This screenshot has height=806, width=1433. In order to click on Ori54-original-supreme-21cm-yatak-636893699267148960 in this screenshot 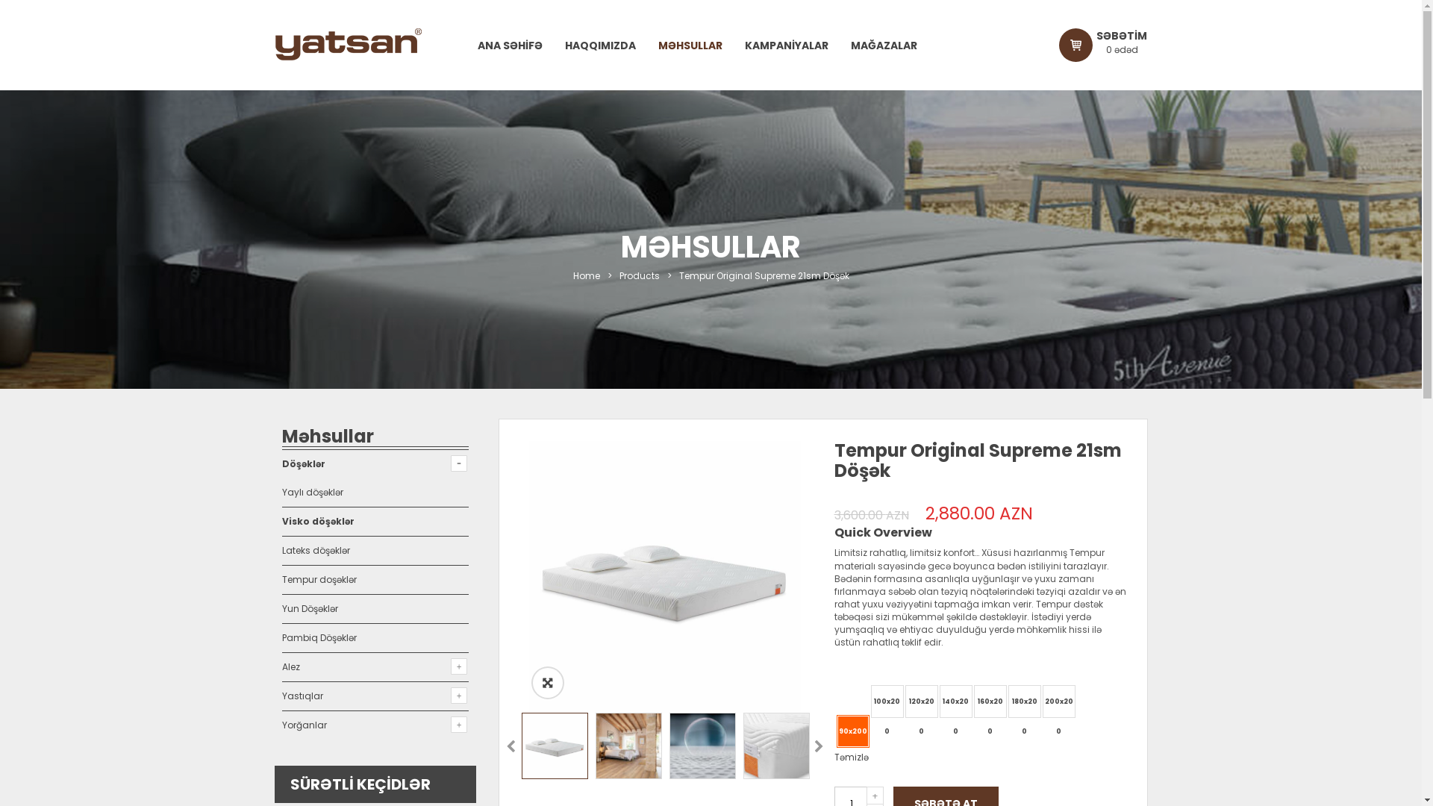, I will do `click(664, 577)`.